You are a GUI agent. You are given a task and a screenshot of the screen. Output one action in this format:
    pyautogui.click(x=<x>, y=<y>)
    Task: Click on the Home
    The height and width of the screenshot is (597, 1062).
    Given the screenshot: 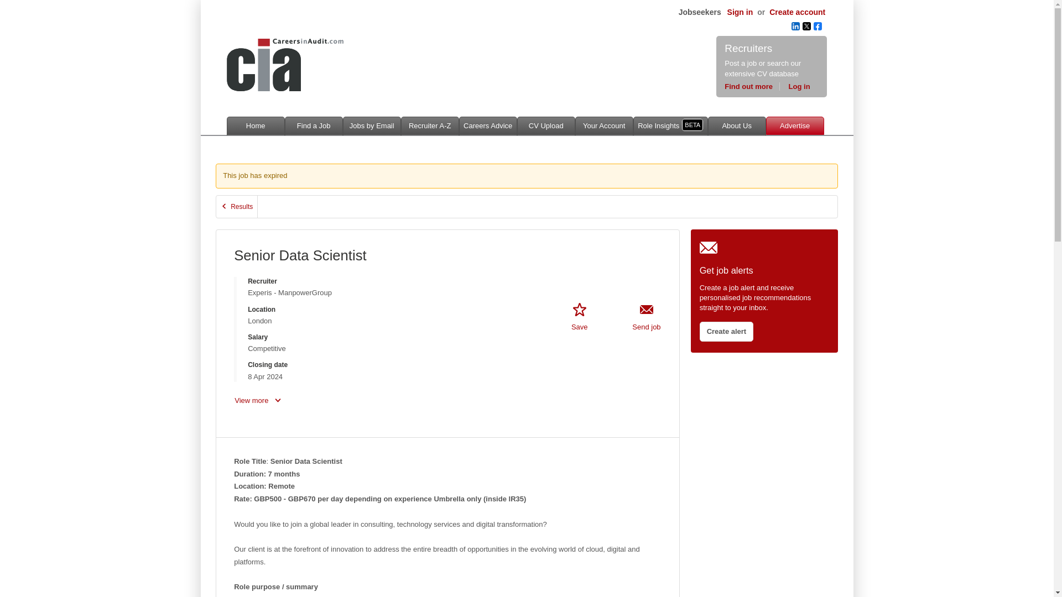 What is the action you would take?
    pyautogui.click(x=256, y=126)
    